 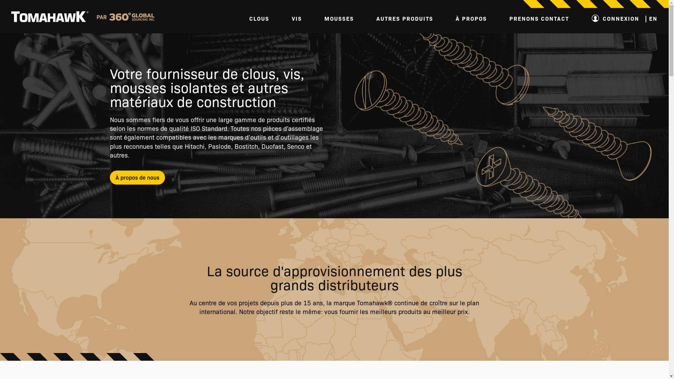 I want to click on CLOUS, so click(x=259, y=18).